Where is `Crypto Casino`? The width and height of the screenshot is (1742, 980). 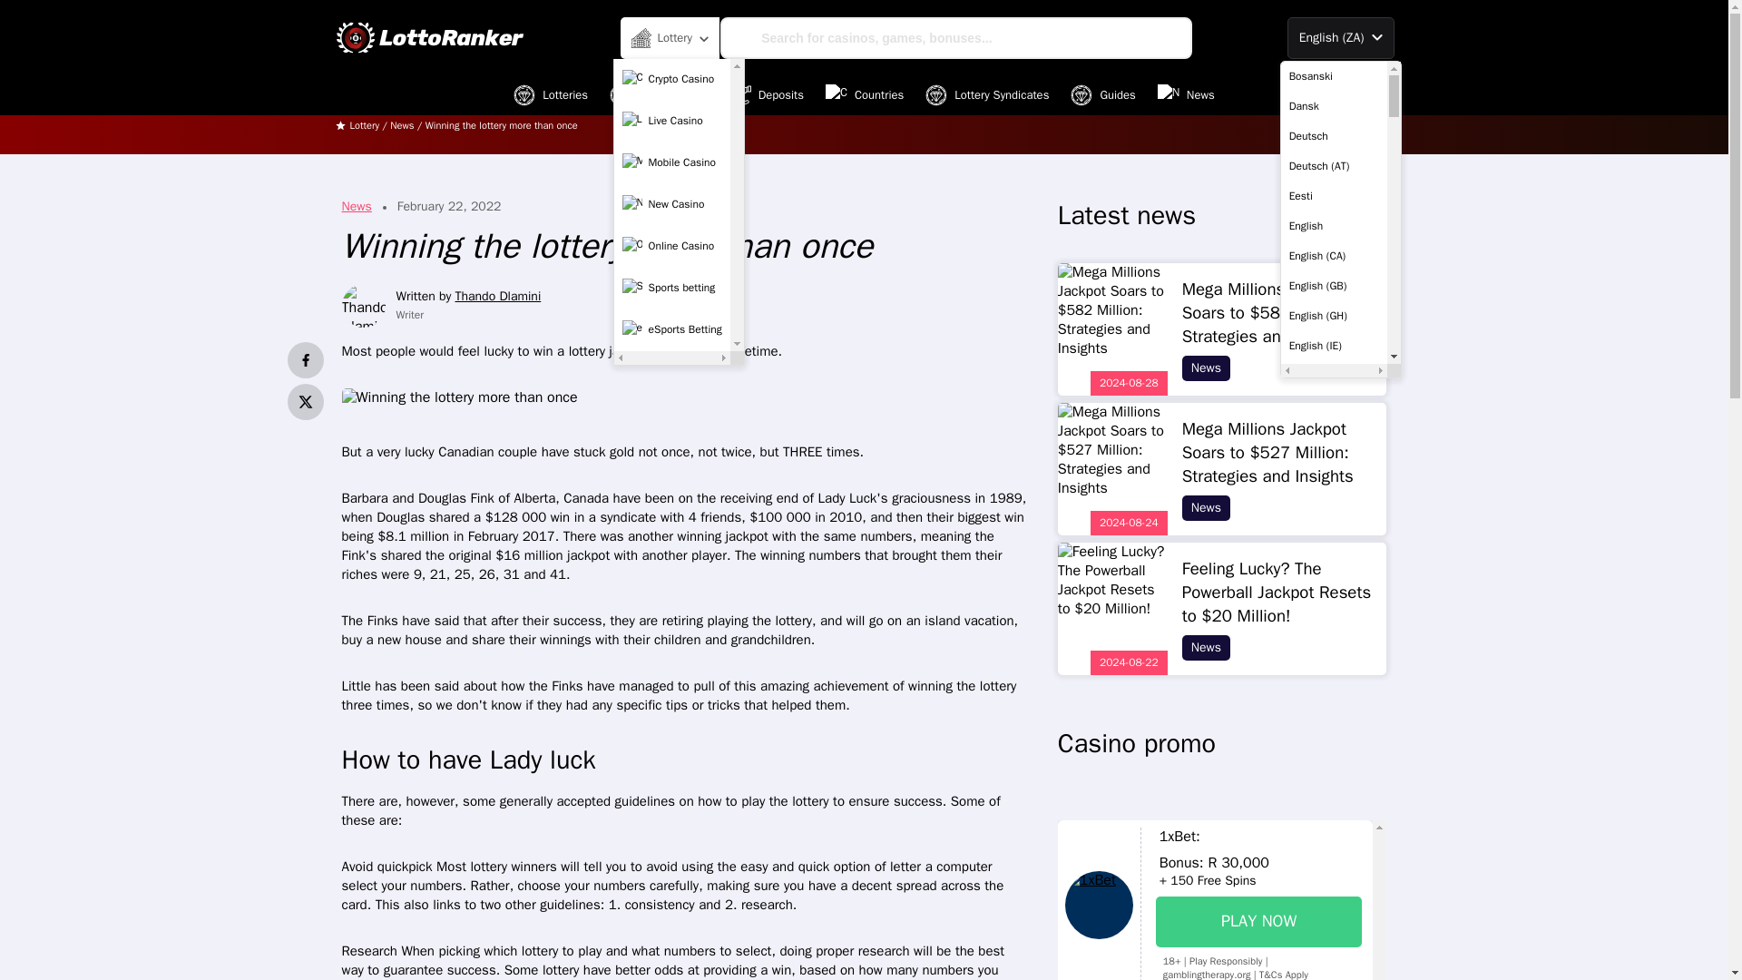 Crypto Casino is located at coordinates (671, 78).